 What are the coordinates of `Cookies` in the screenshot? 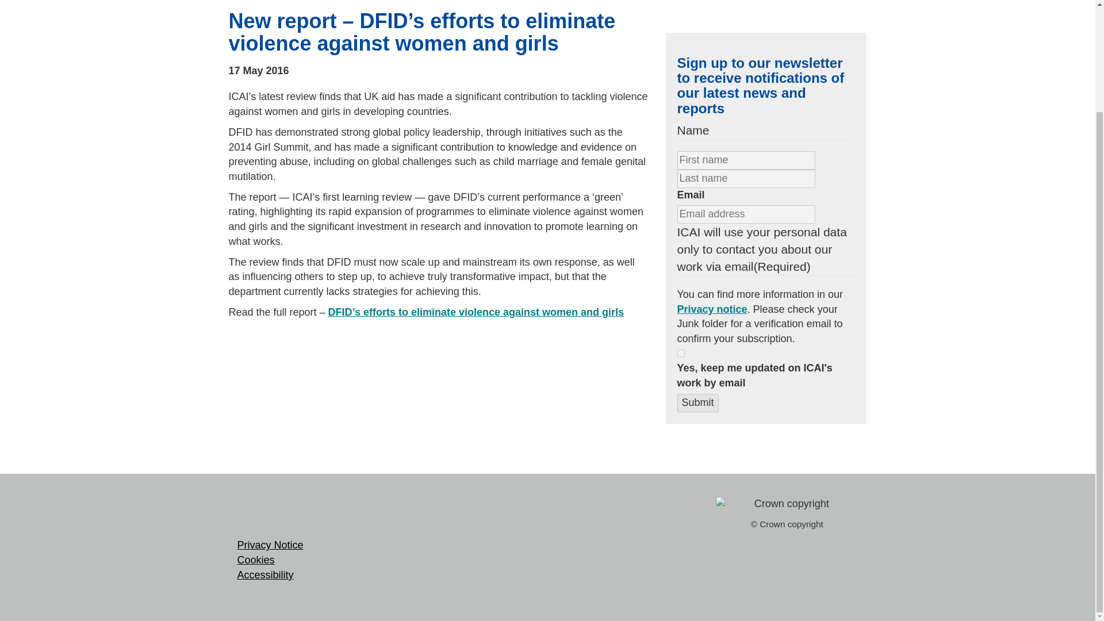 It's located at (255, 560).